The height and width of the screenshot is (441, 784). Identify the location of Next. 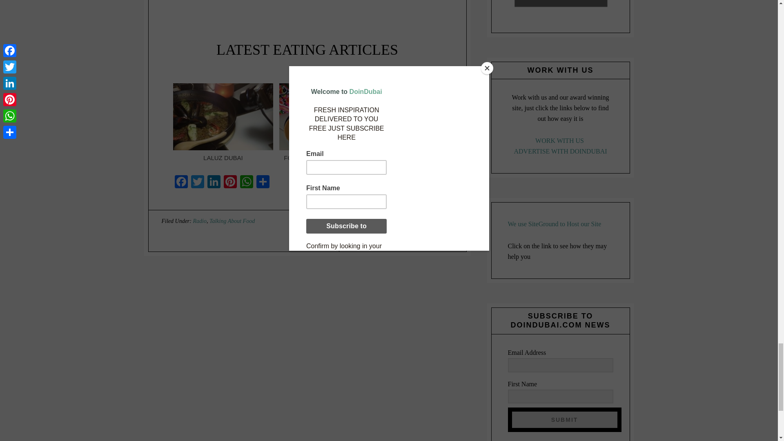
(438, 88).